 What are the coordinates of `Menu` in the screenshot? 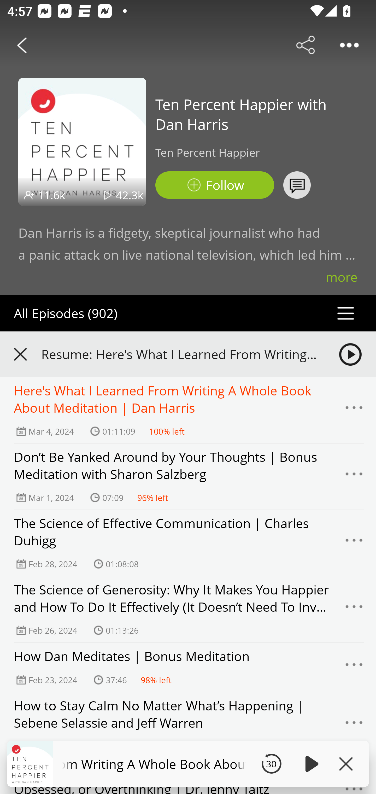 It's located at (354, 477).